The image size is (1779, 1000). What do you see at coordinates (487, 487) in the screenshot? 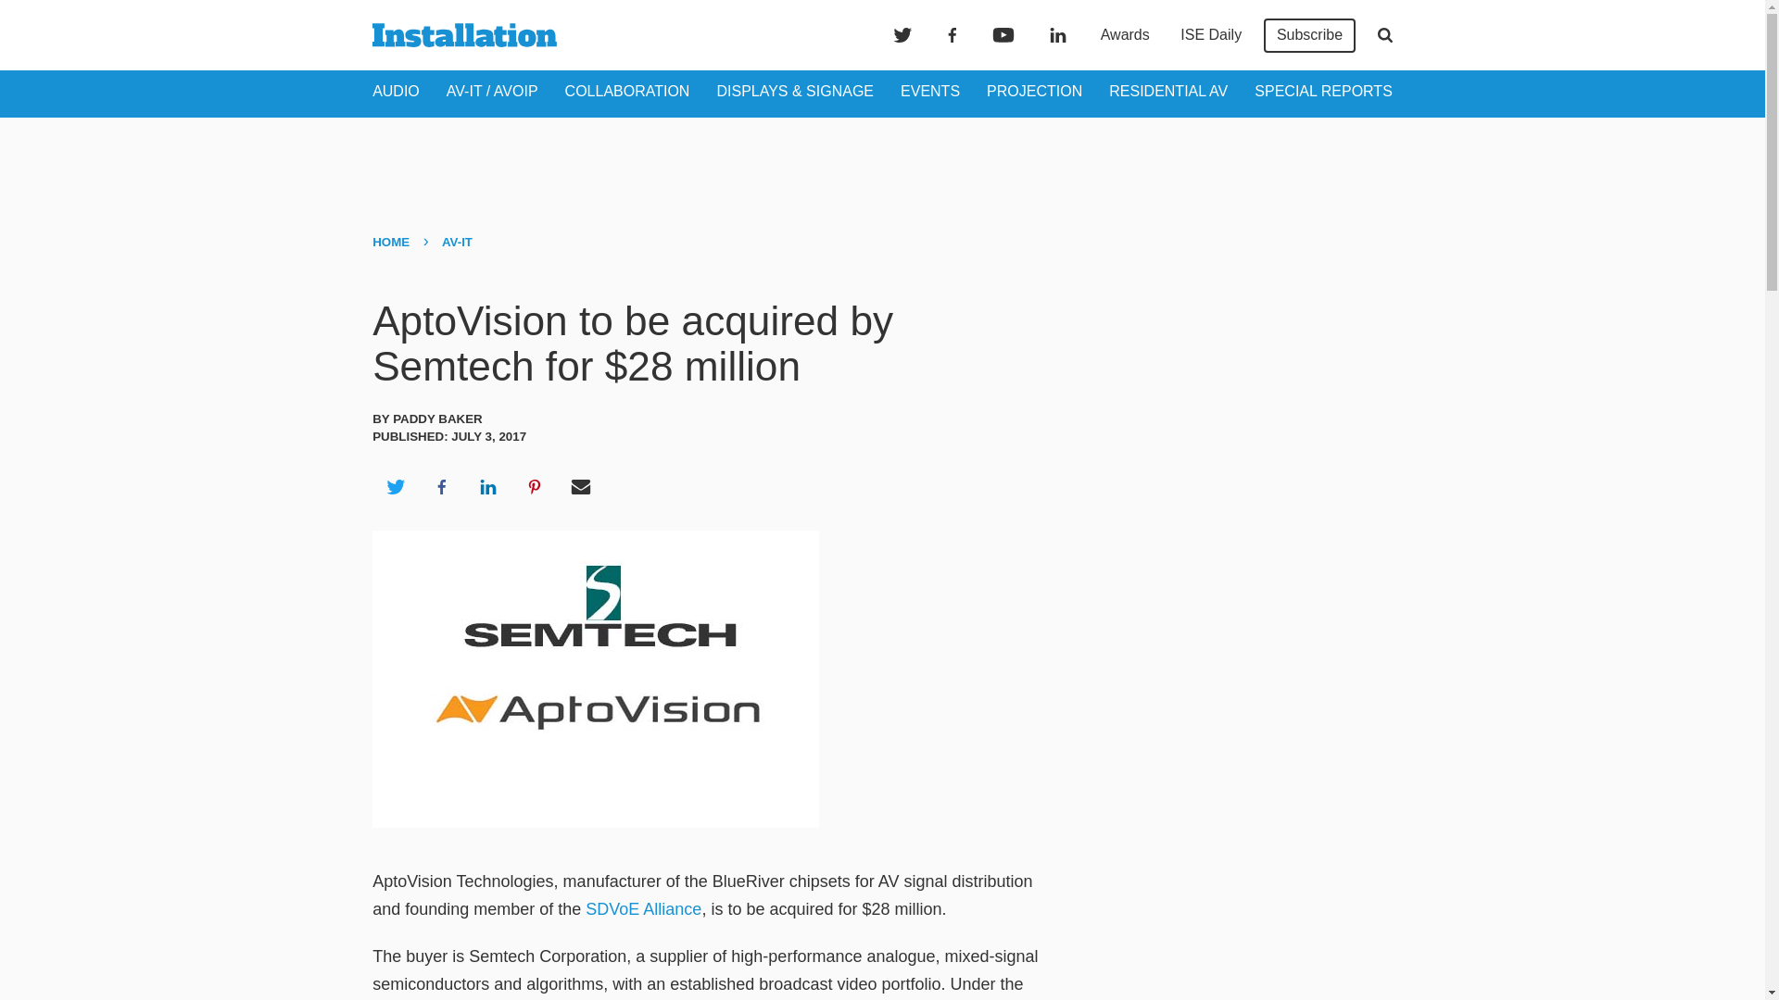
I see `Share on LinkedIn` at bounding box center [487, 487].